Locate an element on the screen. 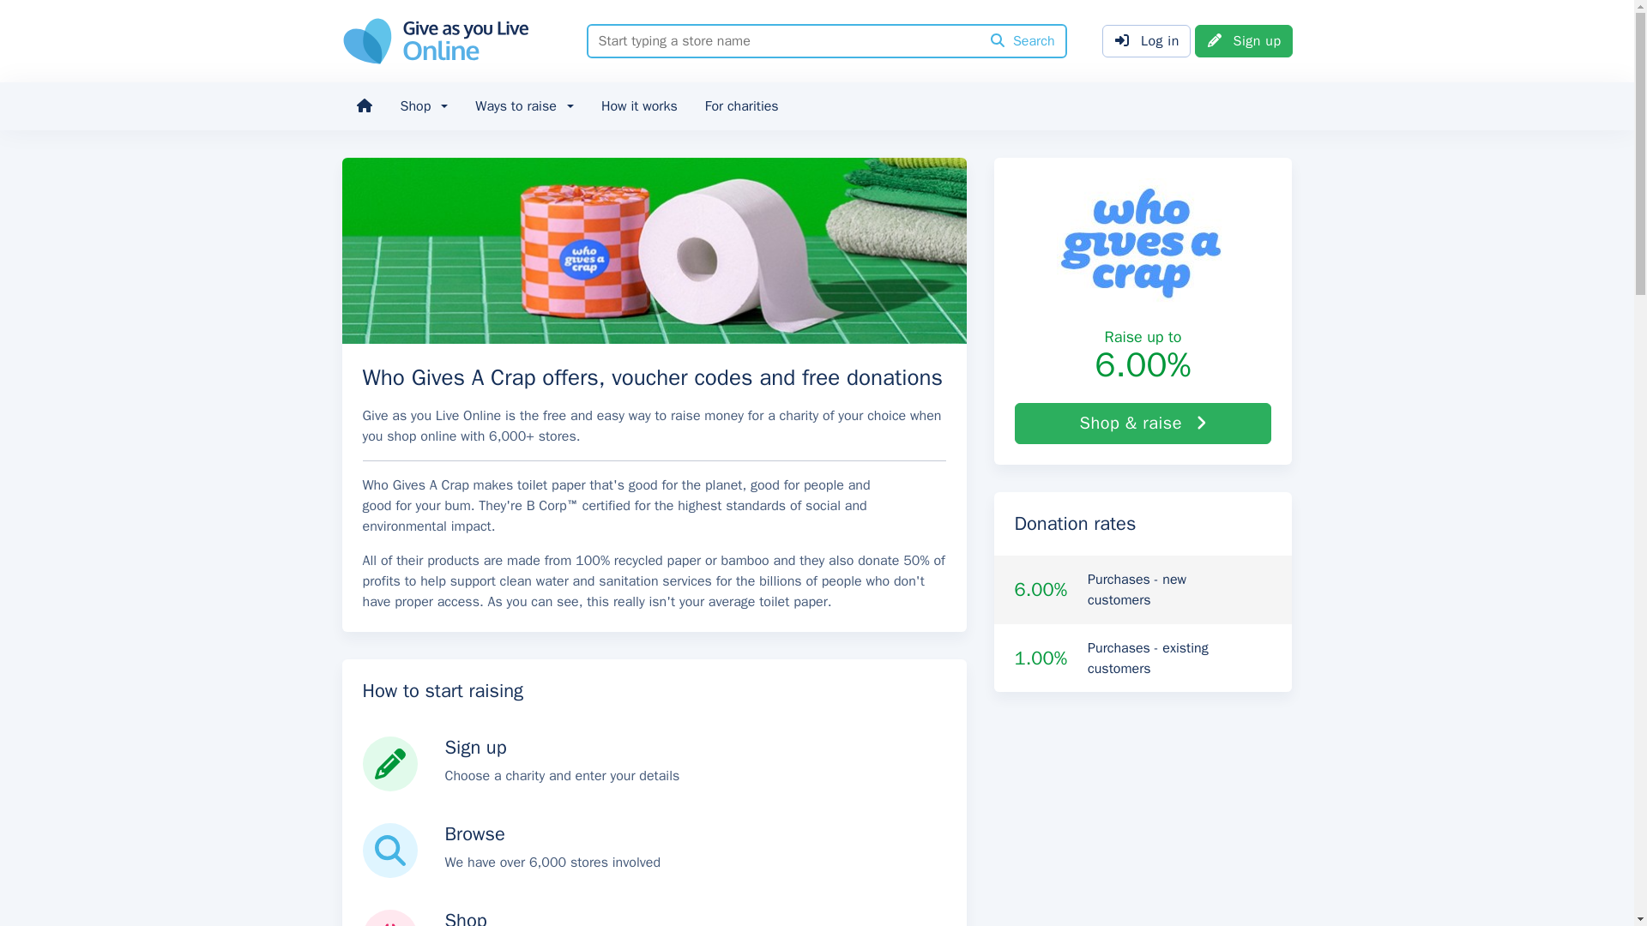  Log in is located at coordinates (1146, 41).